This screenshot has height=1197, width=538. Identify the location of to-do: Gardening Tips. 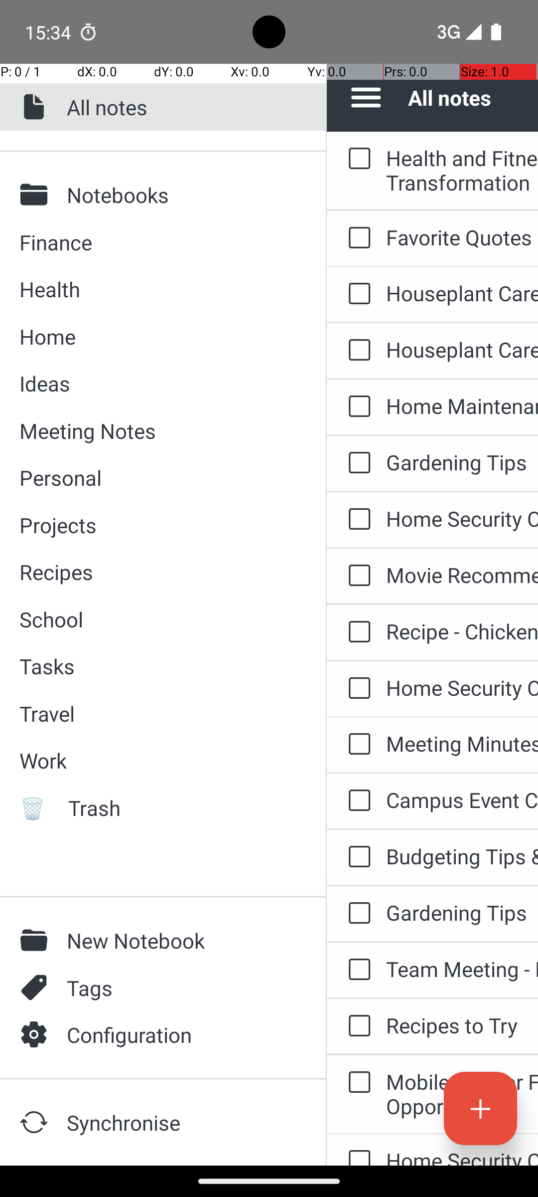
(357, 463).